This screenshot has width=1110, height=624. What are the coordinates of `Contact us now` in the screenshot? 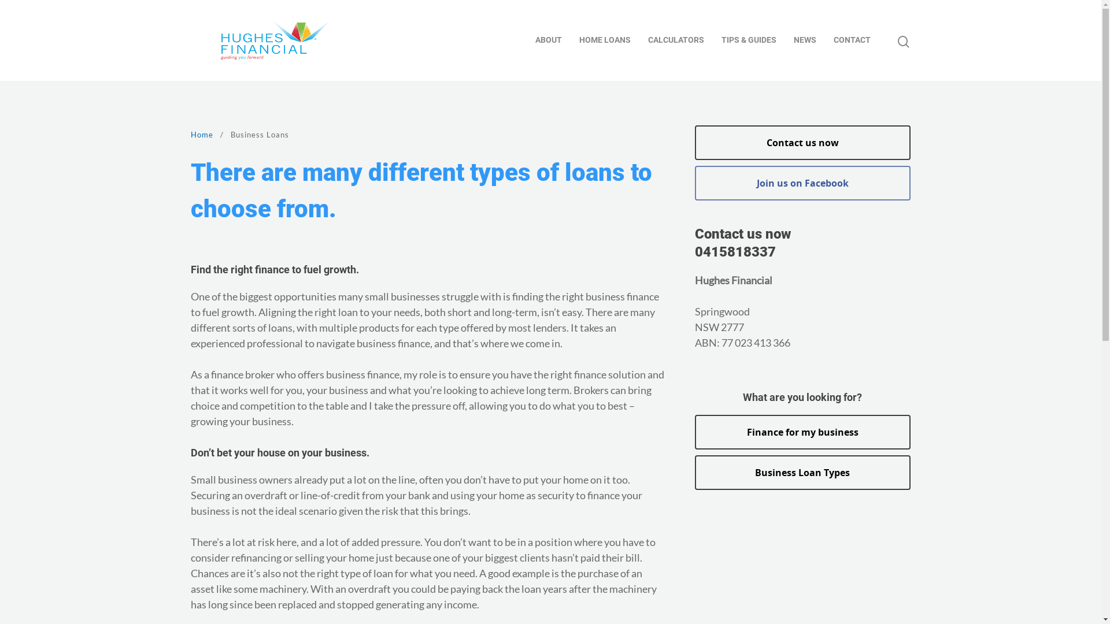 It's located at (802, 143).